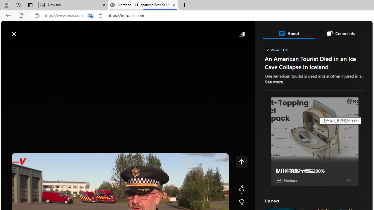  Describe the element at coordinates (336, 31) in the screenshot. I see `Microsoft rewards` at that location.